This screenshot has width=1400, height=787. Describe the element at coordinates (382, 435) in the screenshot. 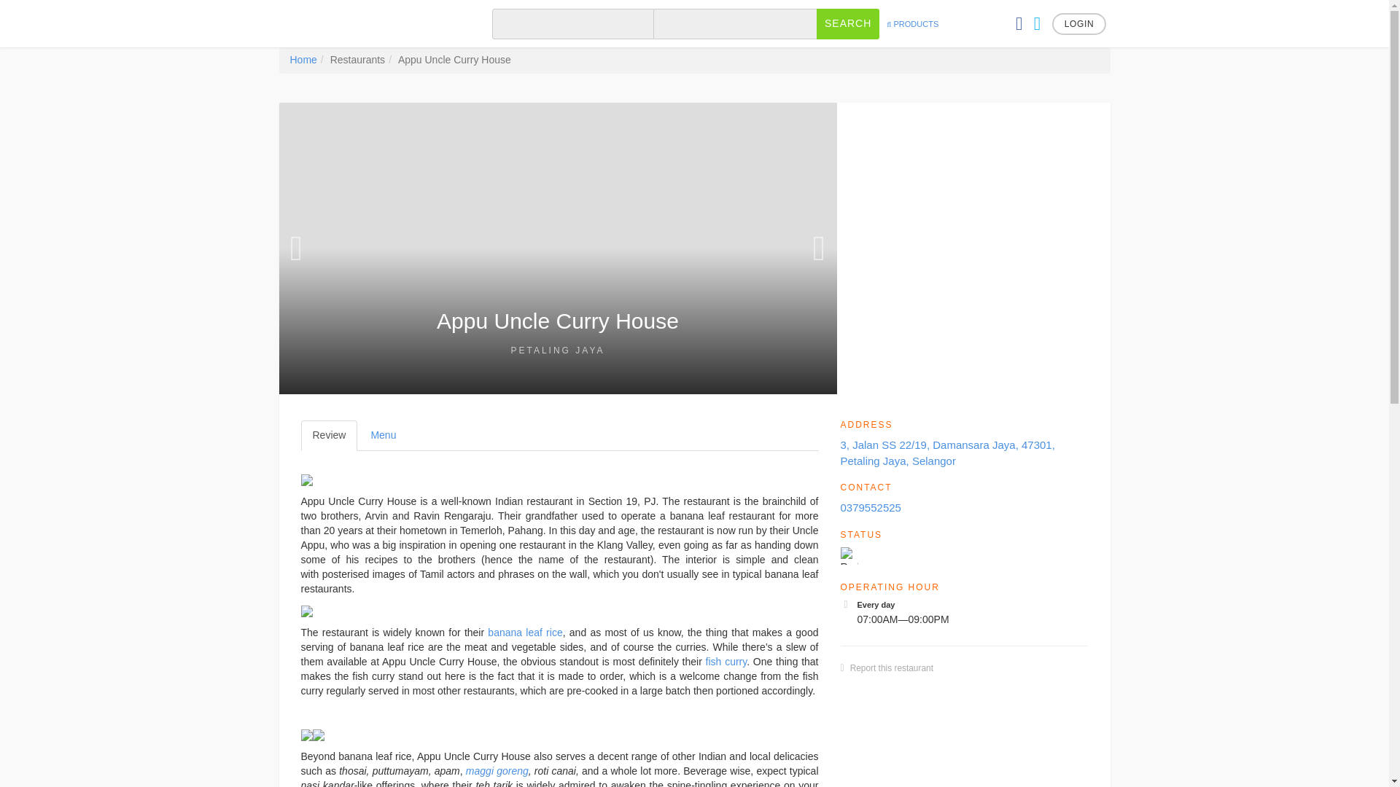

I see `Menu` at that location.